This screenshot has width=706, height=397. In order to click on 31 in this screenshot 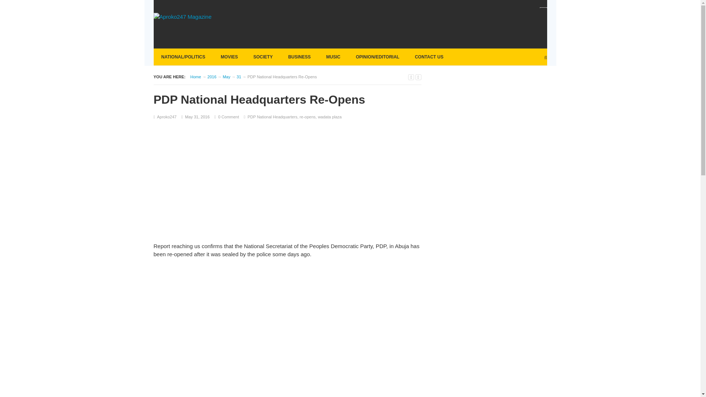, I will do `click(239, 76)`.